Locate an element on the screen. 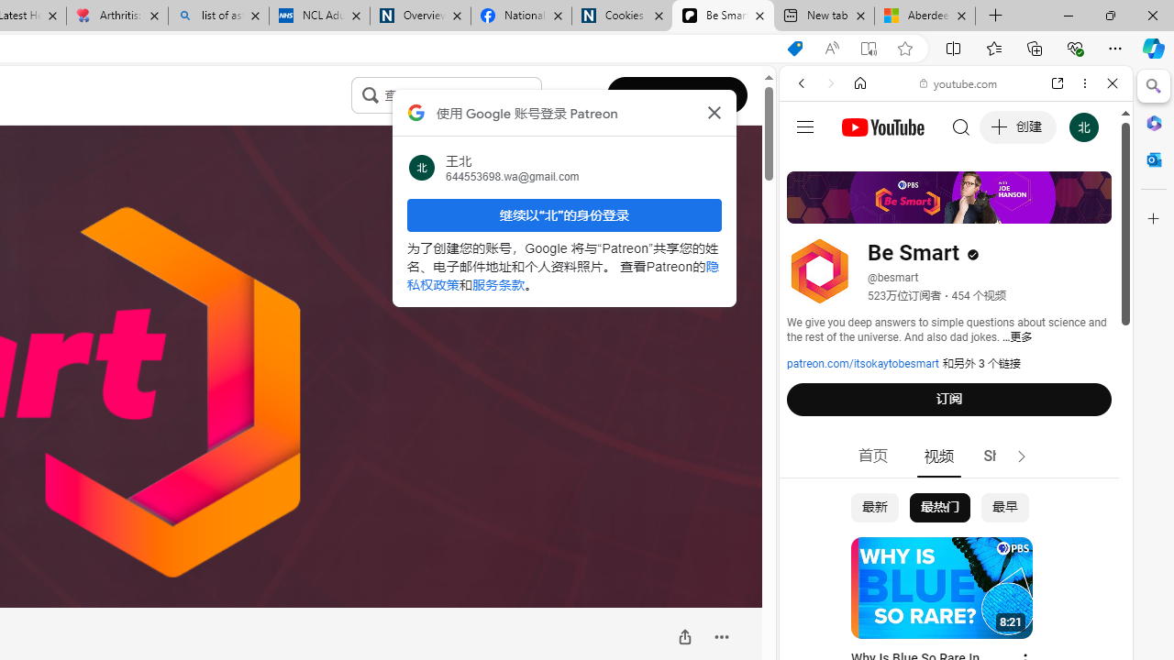 Image resolution: width=1174 pixels, height=660 pixels. More options is located at coordinates (1084, 83).